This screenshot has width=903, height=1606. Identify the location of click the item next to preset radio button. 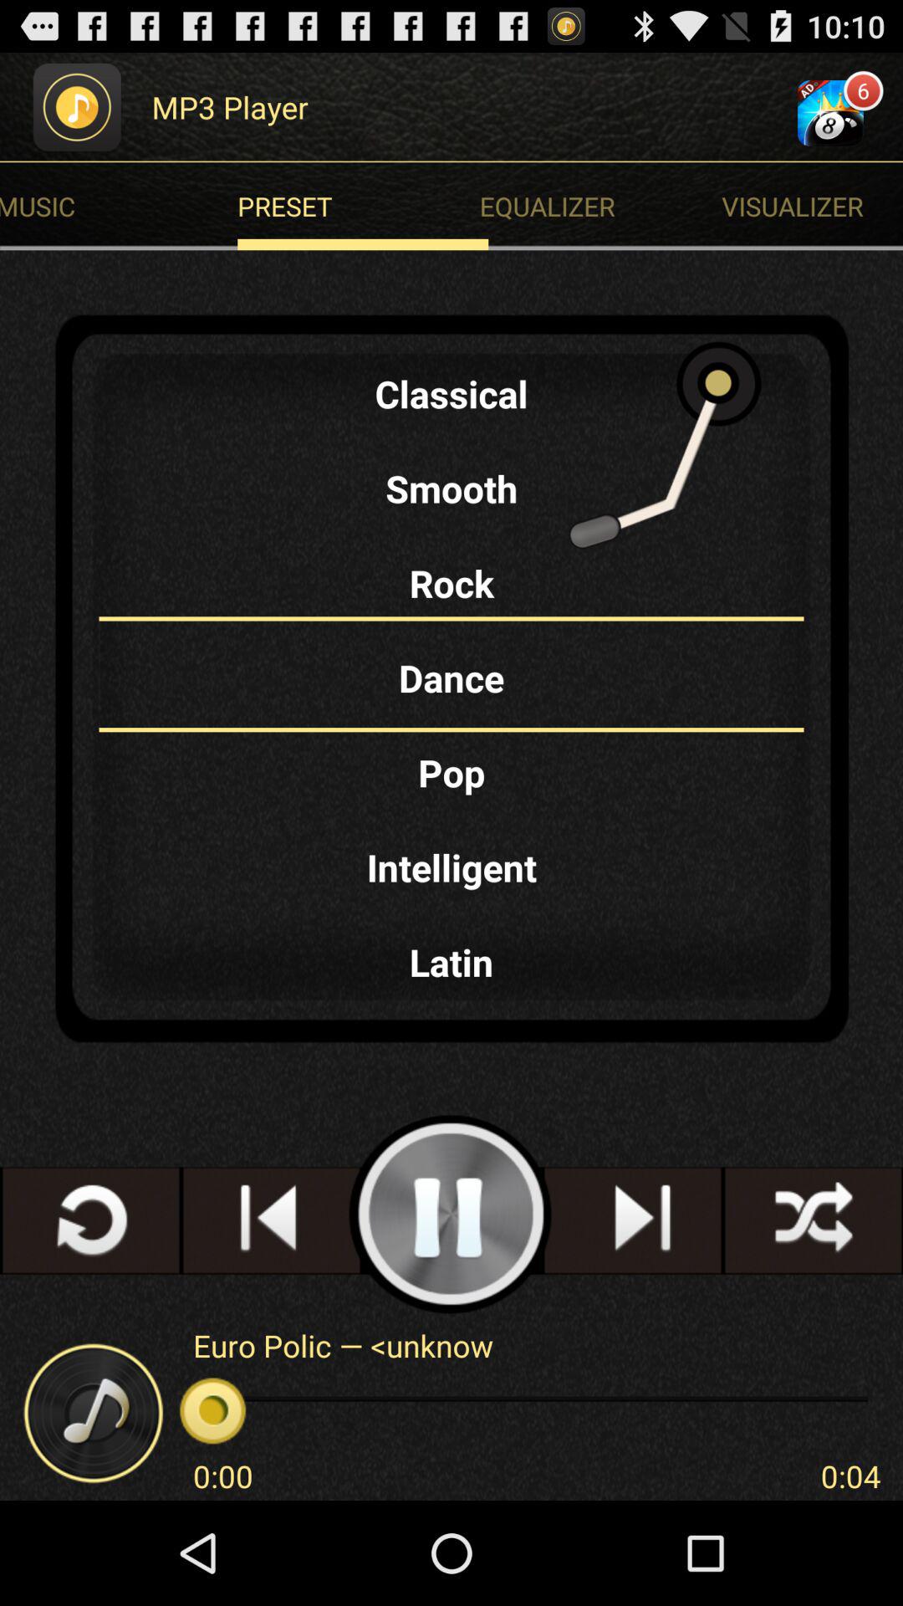
(813, 206).